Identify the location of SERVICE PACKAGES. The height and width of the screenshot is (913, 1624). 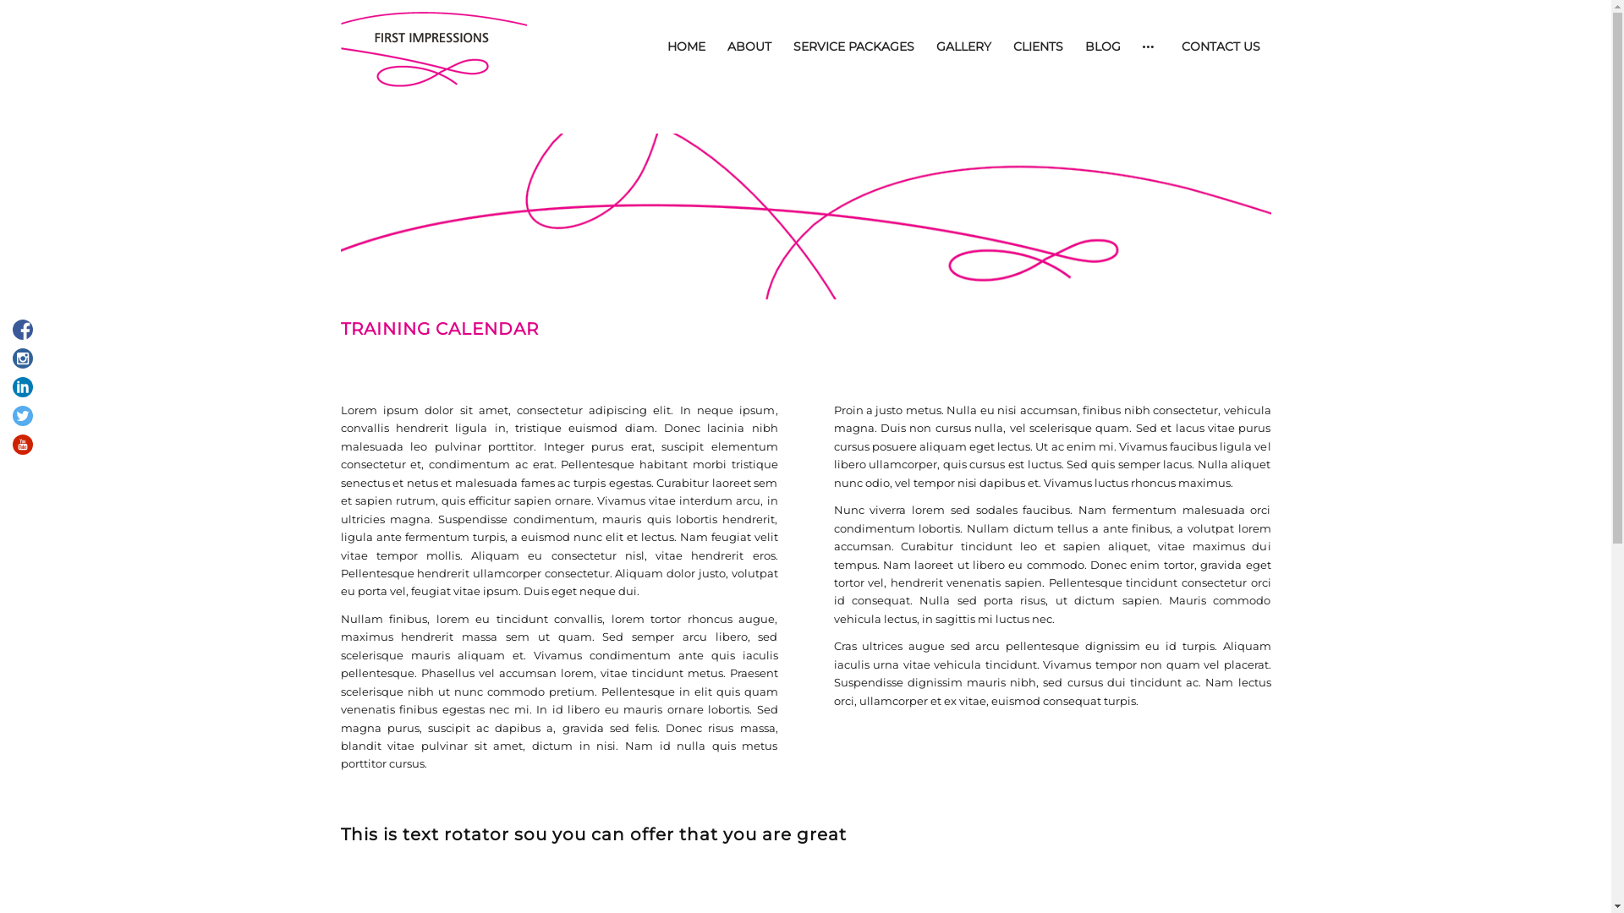
(853, 46).